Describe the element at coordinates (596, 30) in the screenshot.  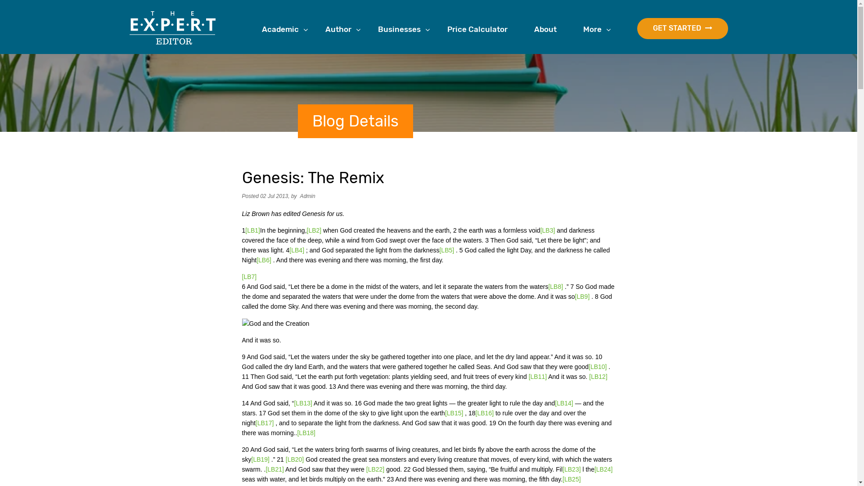
I see `More` at that location.